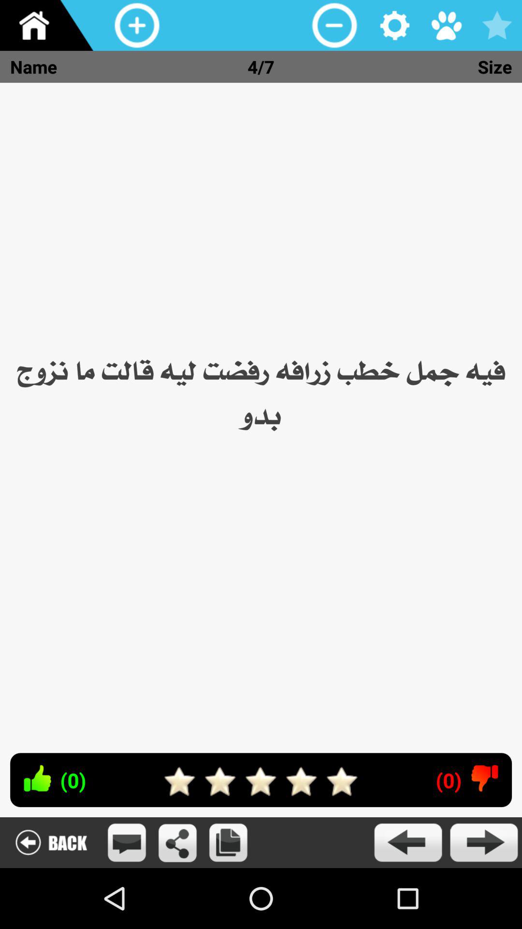  What do you see at coordinates (178, 843) in the screenshot?
I see `share this phrase` at bounding box center [178, 843].